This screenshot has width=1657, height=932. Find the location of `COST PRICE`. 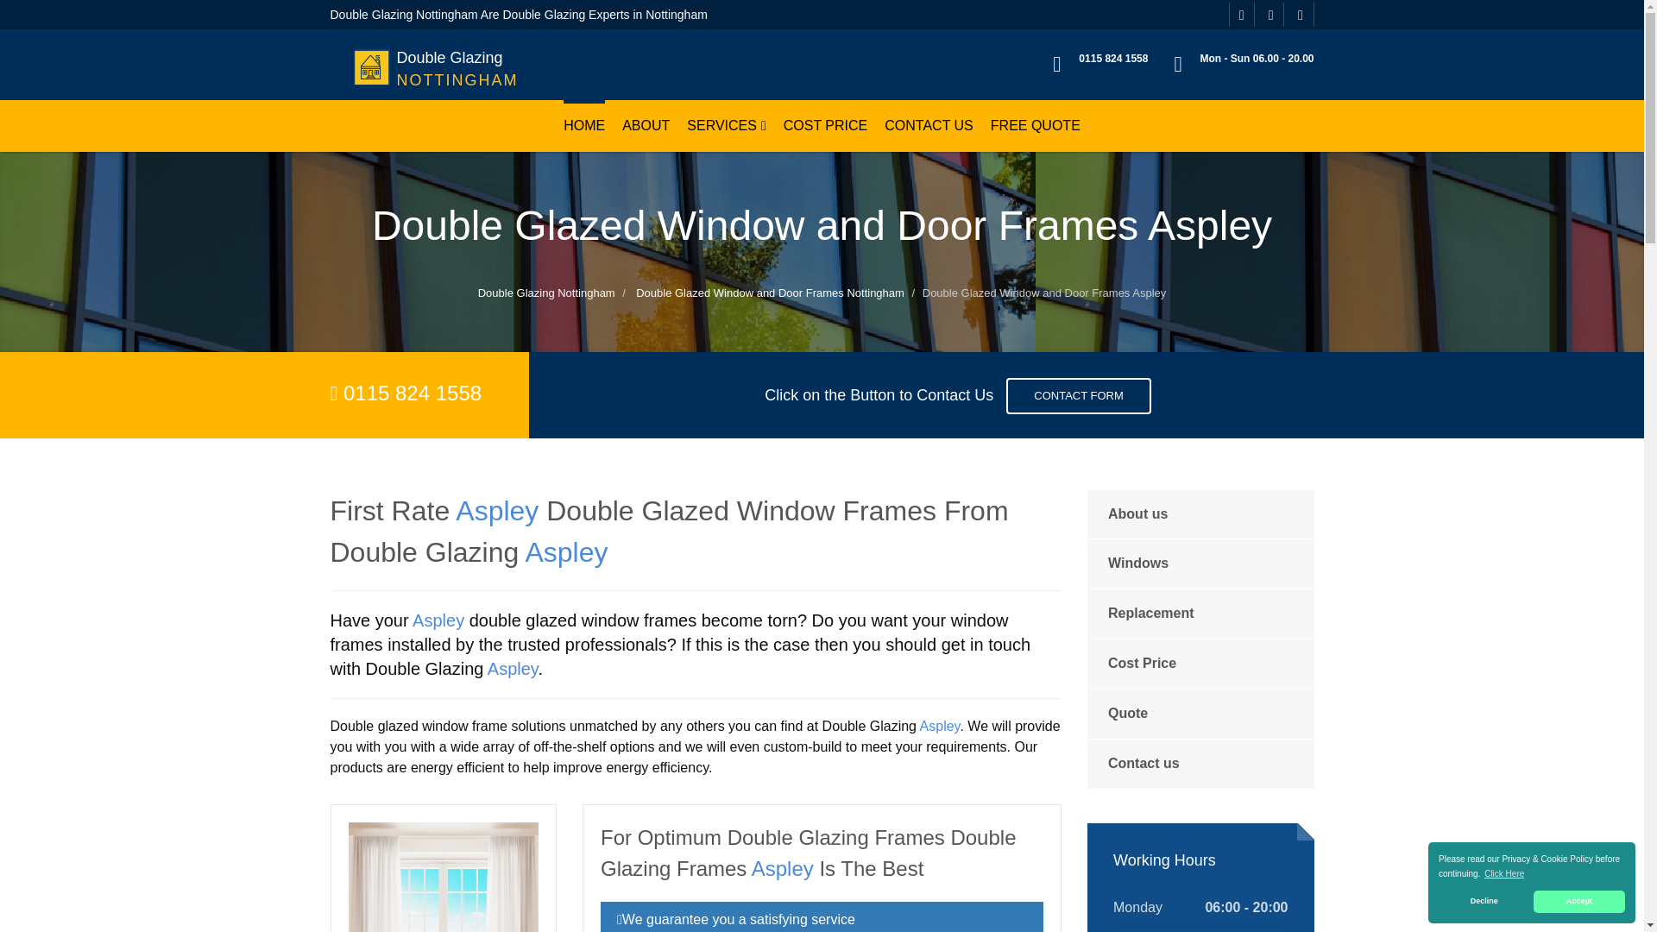

COST PRICE is located at coordinates (430, 50).